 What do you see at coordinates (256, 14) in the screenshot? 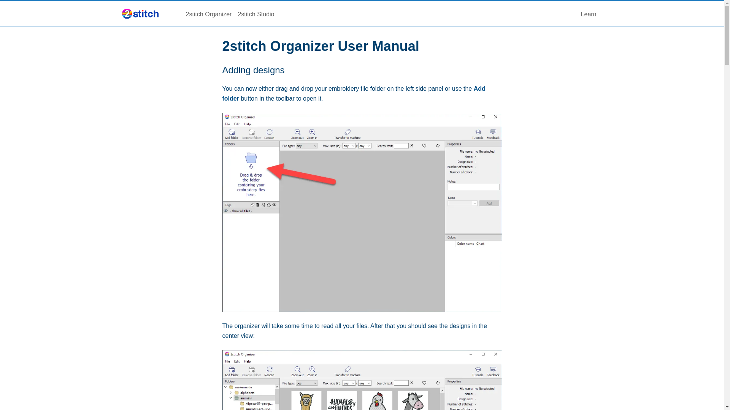
I see `2stitch Studio` at bounding box center [256, 14].